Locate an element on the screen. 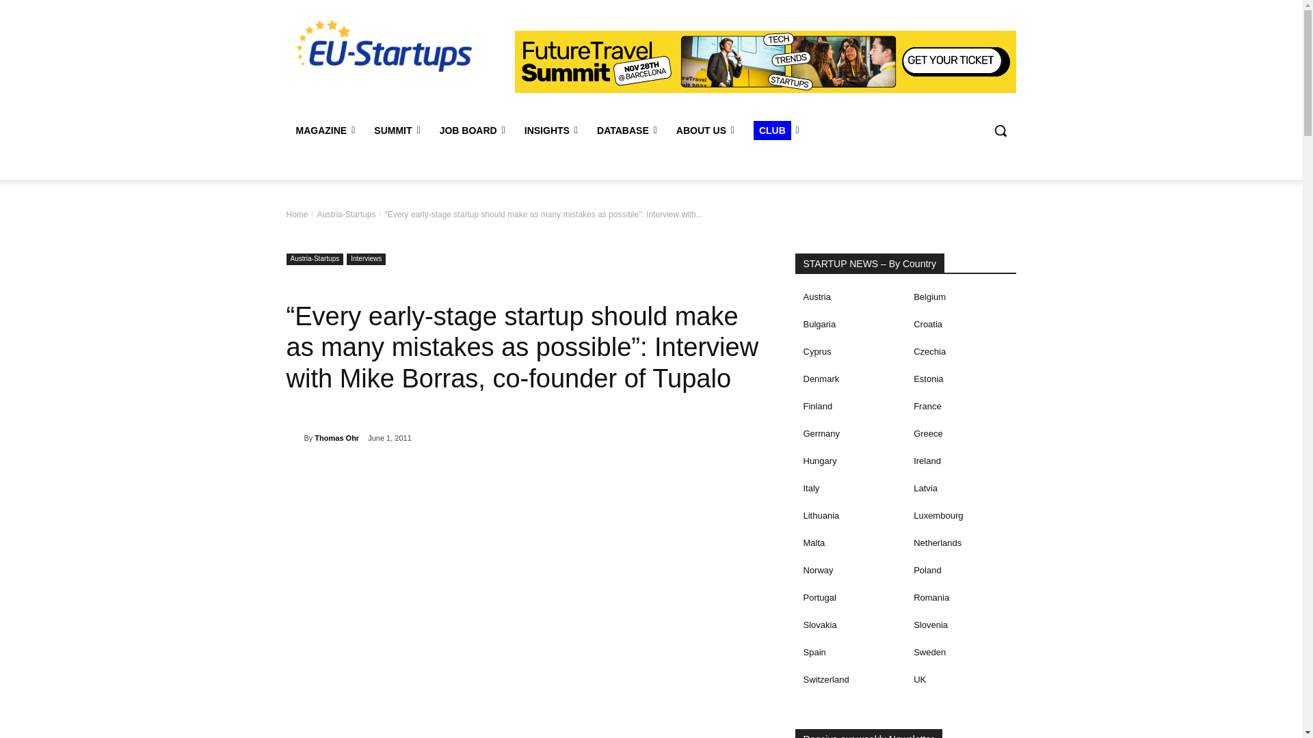 This screenshot has height=738, width=1313. View all posts in Austria-Startups is located at coordinates (346, 214).